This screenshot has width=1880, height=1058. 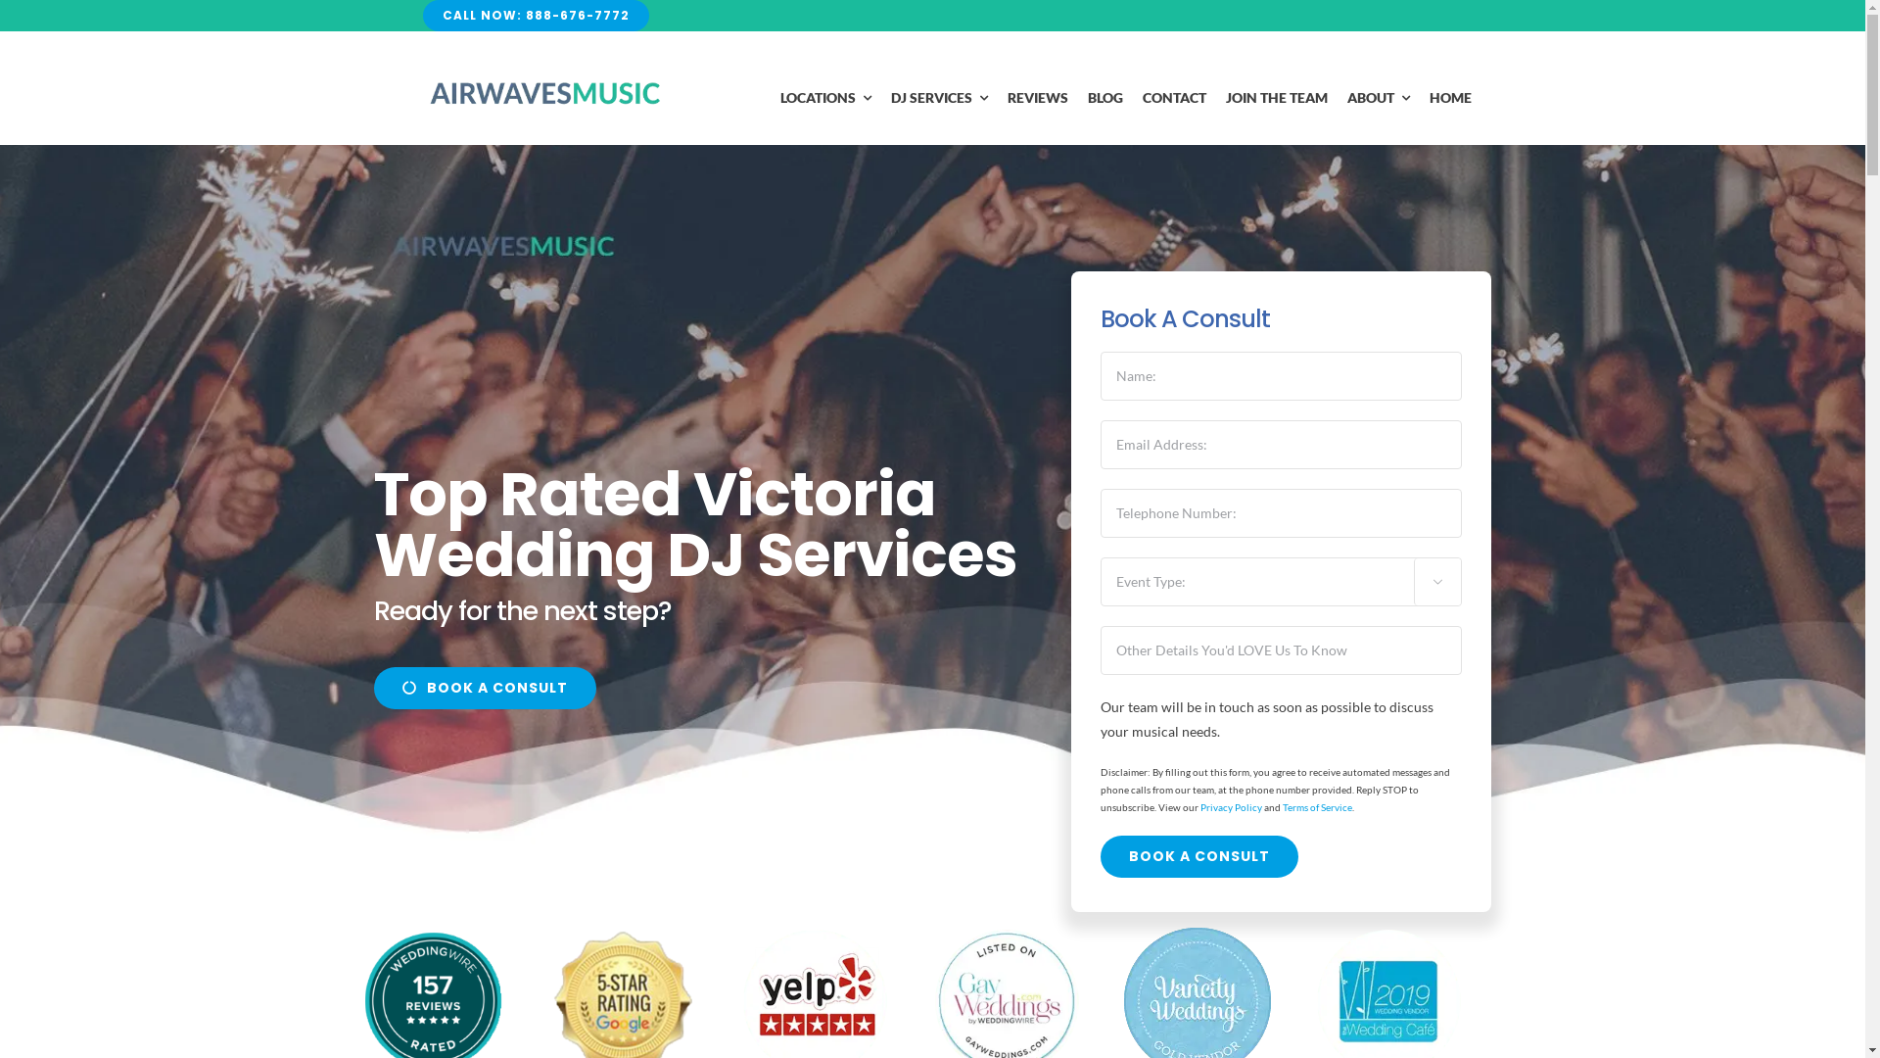 I want to click on JOIN THE TEAM, so click(x=1277, y=98).